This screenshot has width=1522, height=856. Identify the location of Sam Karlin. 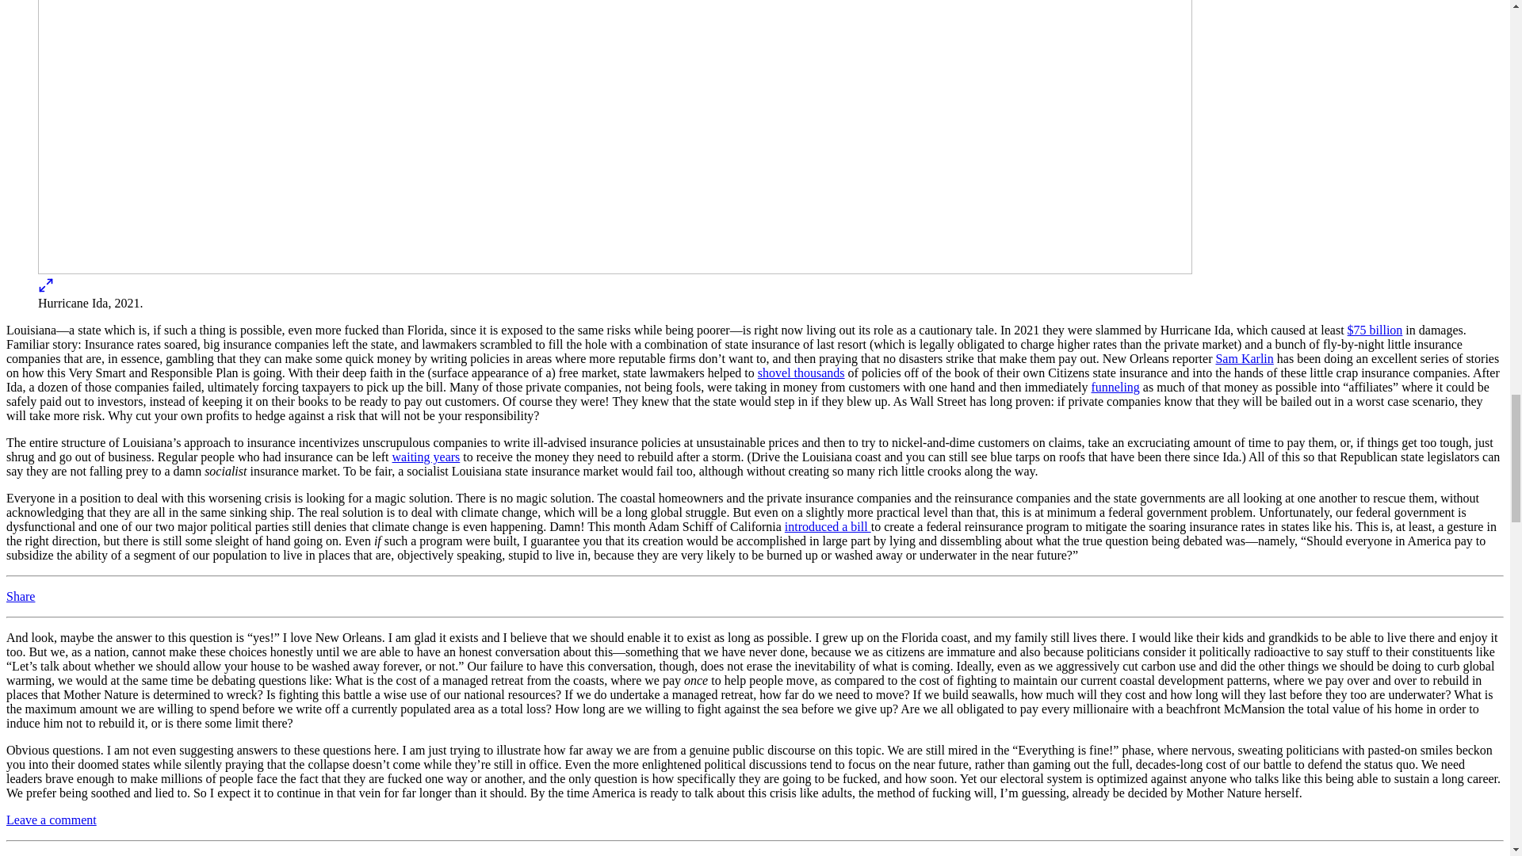
(1243, 358).